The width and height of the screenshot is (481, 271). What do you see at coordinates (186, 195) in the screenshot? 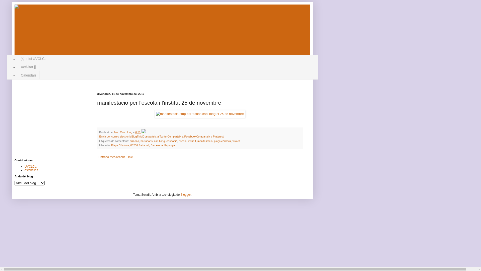
I see `Blogger` at bounding box center [186, 195].